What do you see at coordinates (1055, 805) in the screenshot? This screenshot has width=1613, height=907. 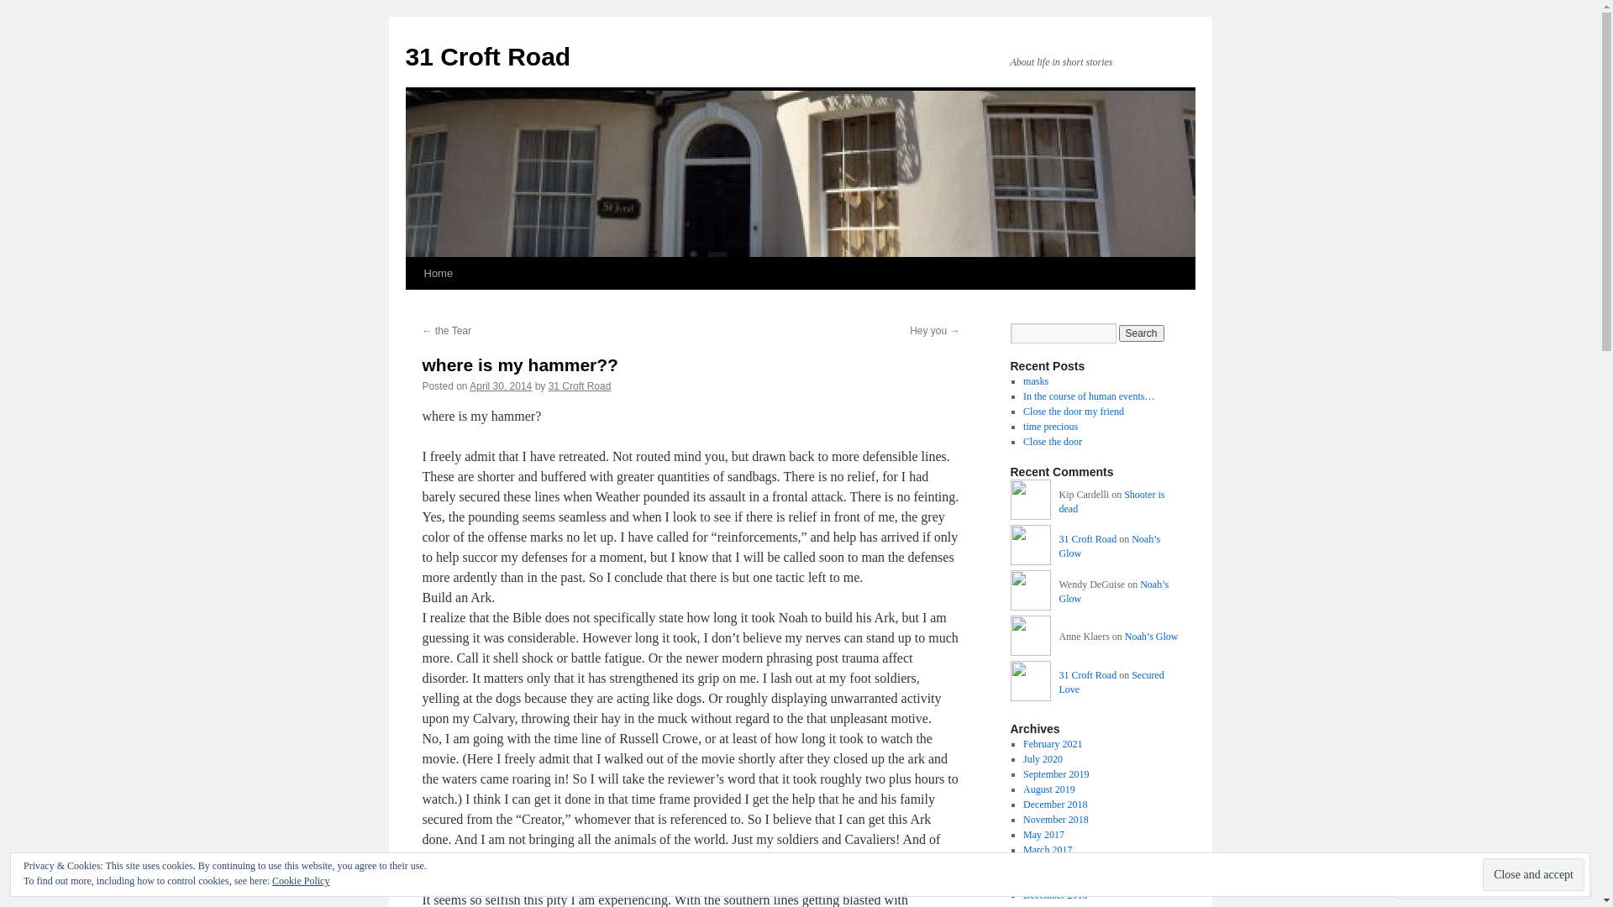 I see `December 2018` at bounding box center [1055, 805].